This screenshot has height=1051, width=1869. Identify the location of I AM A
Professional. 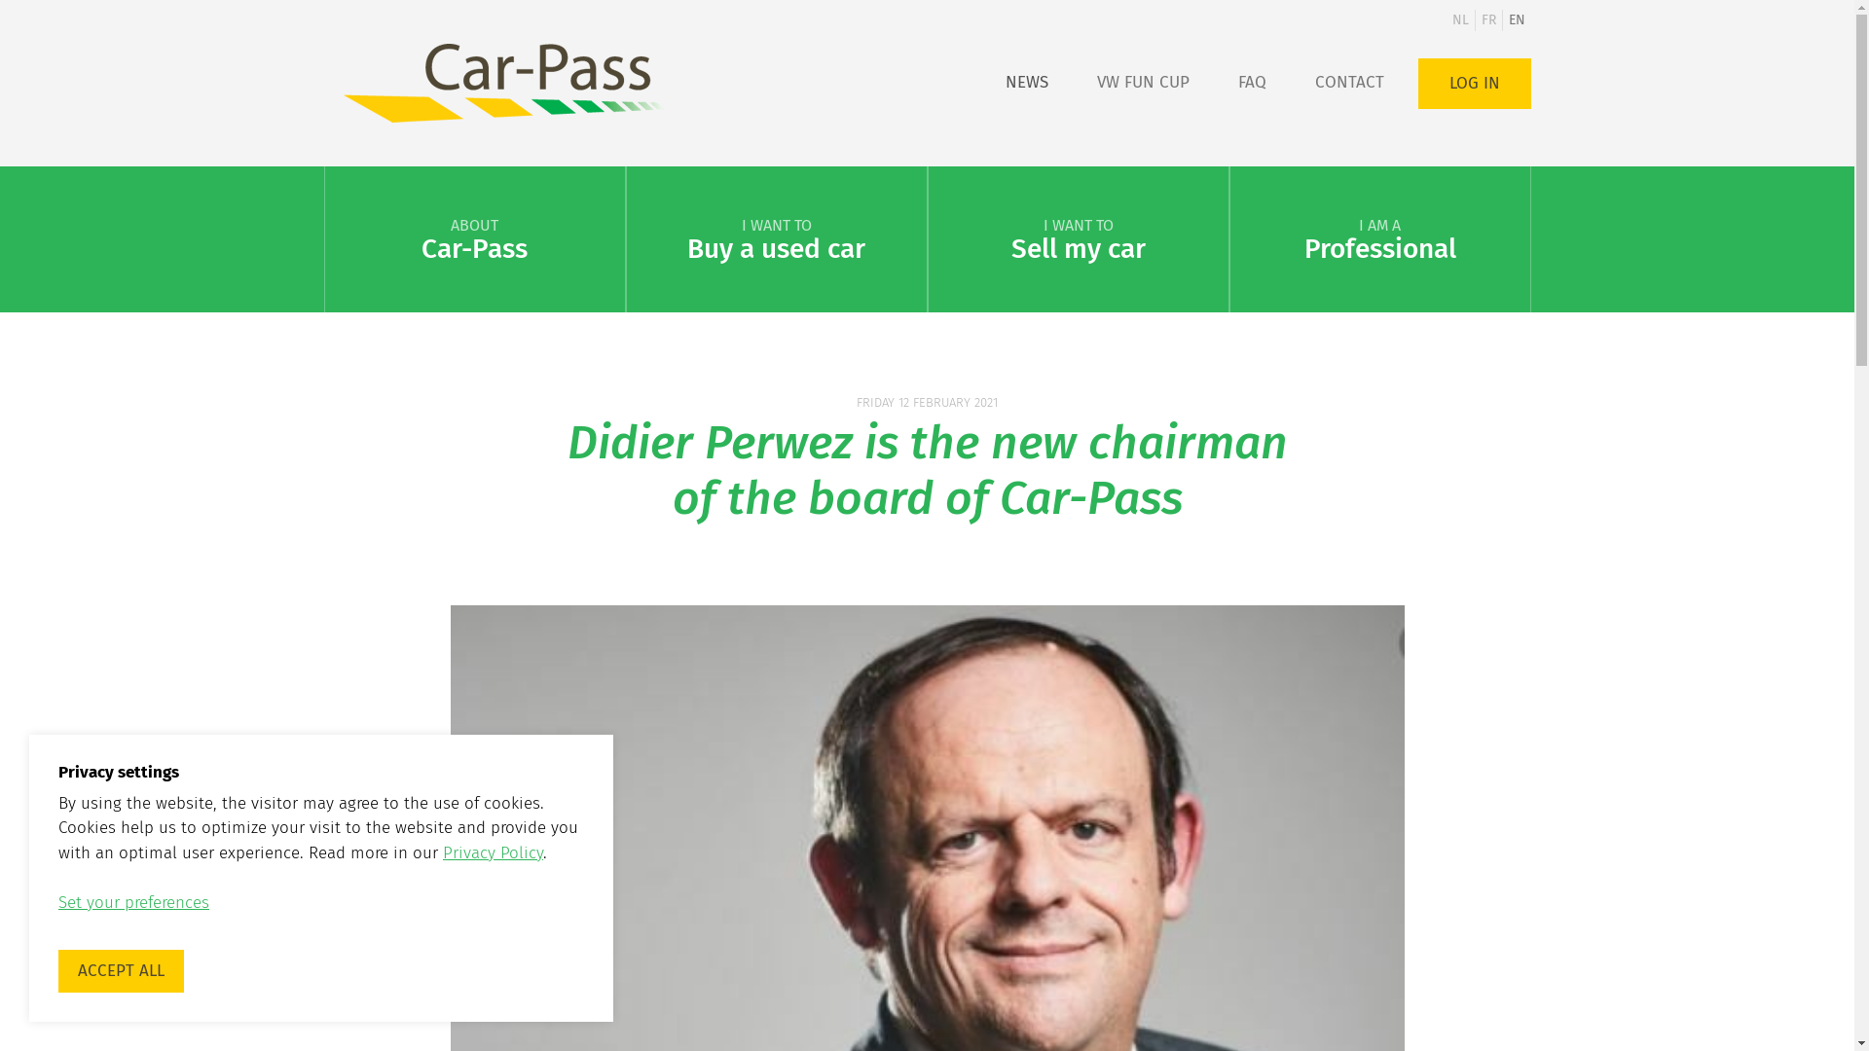
(1380, 239).